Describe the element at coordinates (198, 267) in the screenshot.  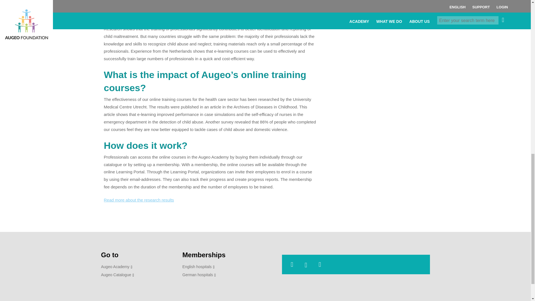
I see `English hospitals` at that location.